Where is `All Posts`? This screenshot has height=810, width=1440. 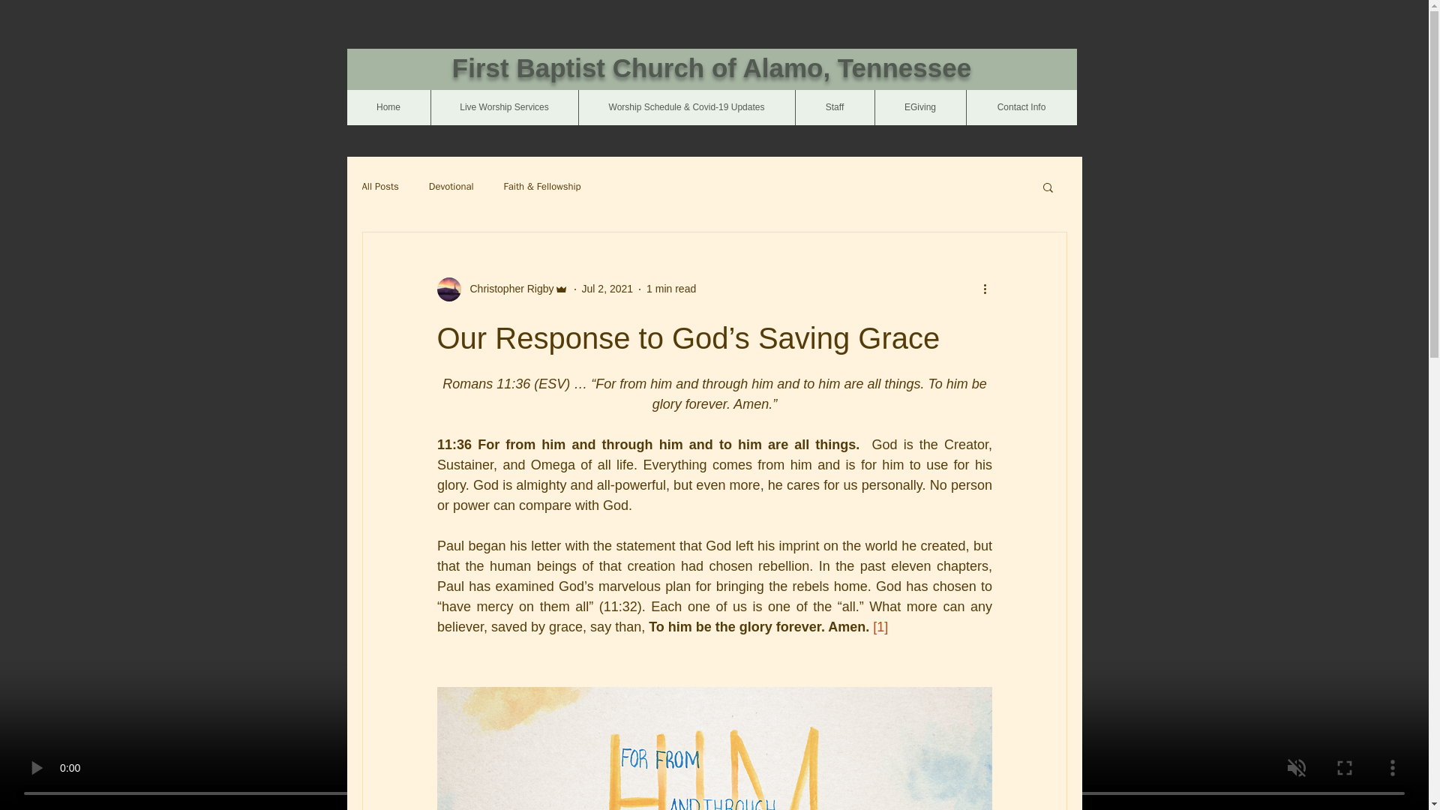
All Posts is located at coordinates (379, 186).